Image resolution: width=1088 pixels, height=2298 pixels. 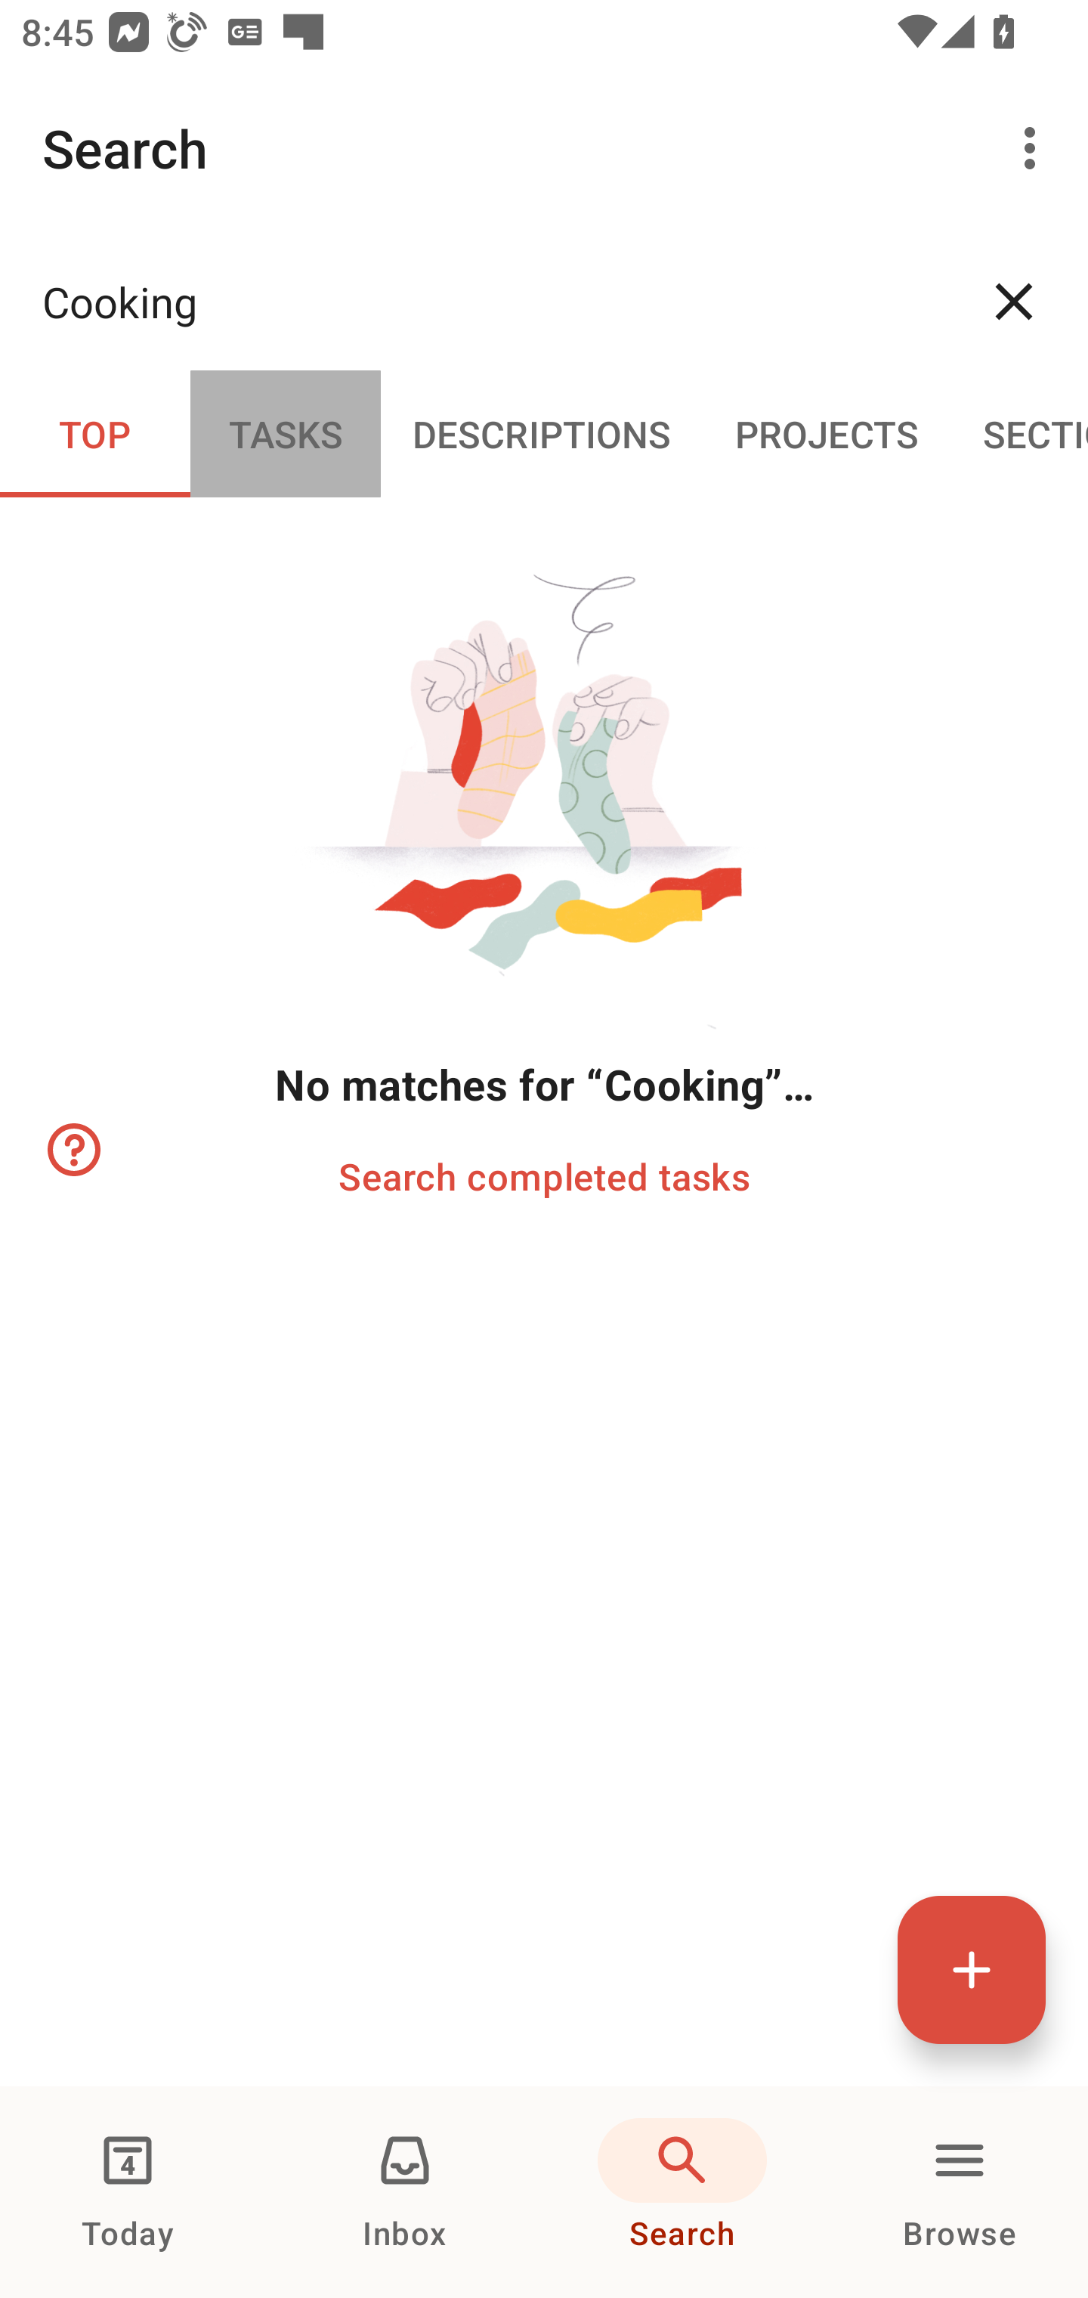 What do you see at coordinates (491, 301) in the screenshot?
I see `Cooking` at bounding box center [491, 301].